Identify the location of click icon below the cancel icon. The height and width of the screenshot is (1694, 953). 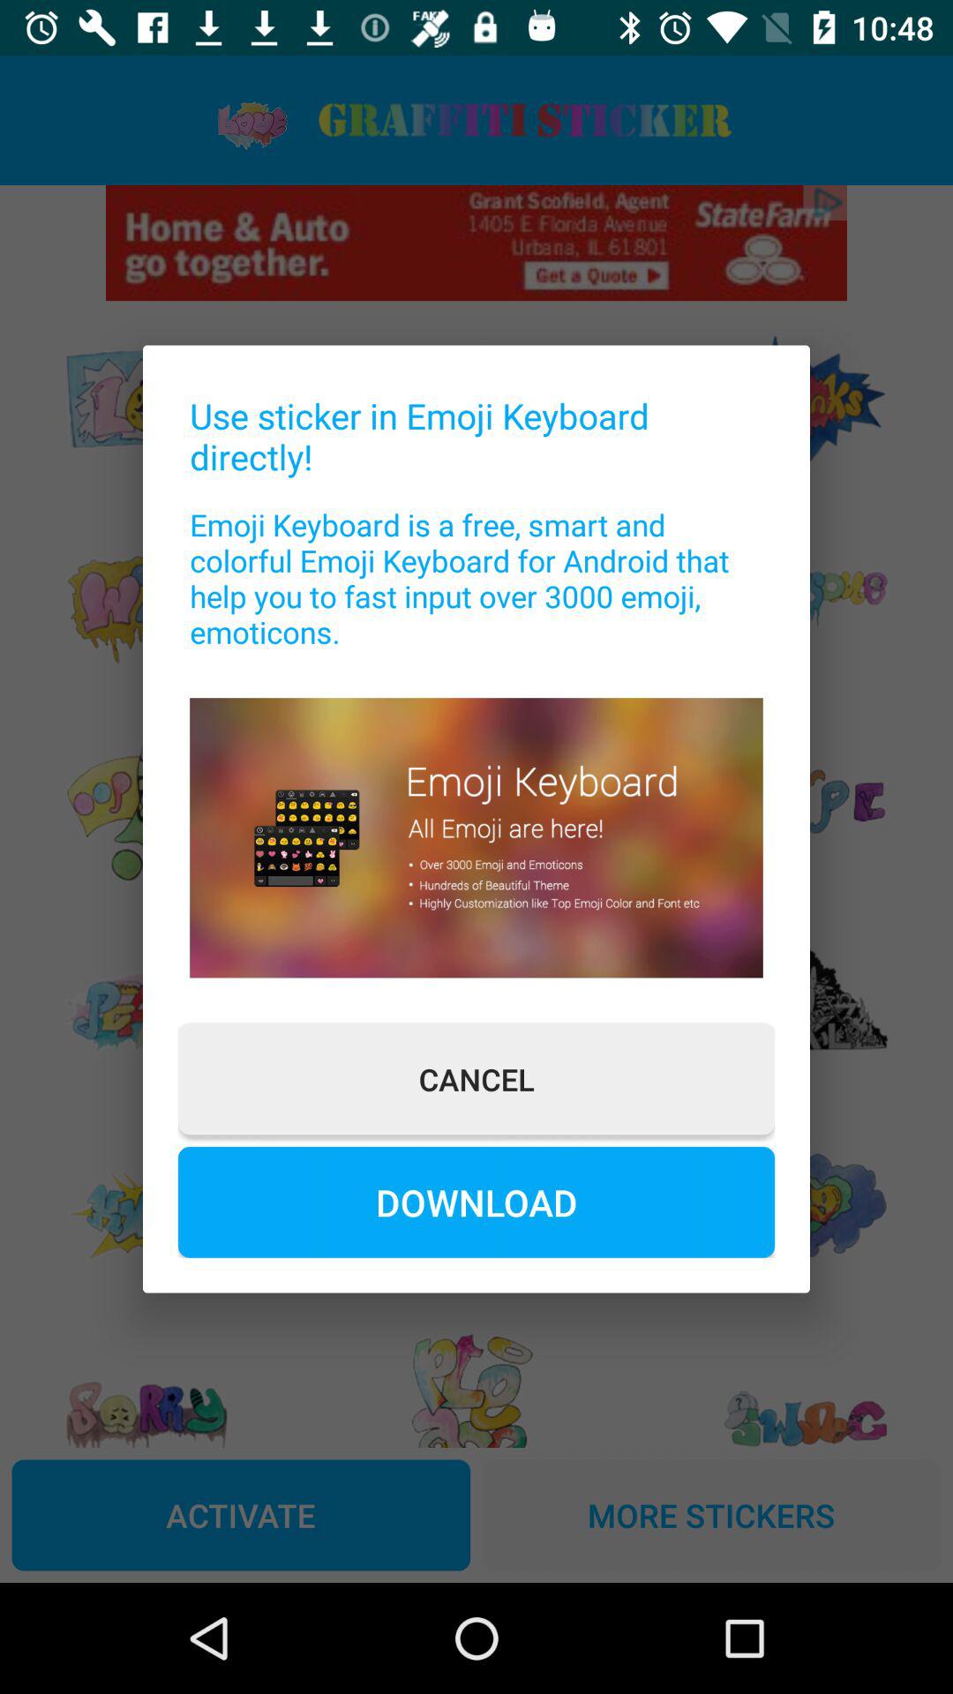
(476, 1202).